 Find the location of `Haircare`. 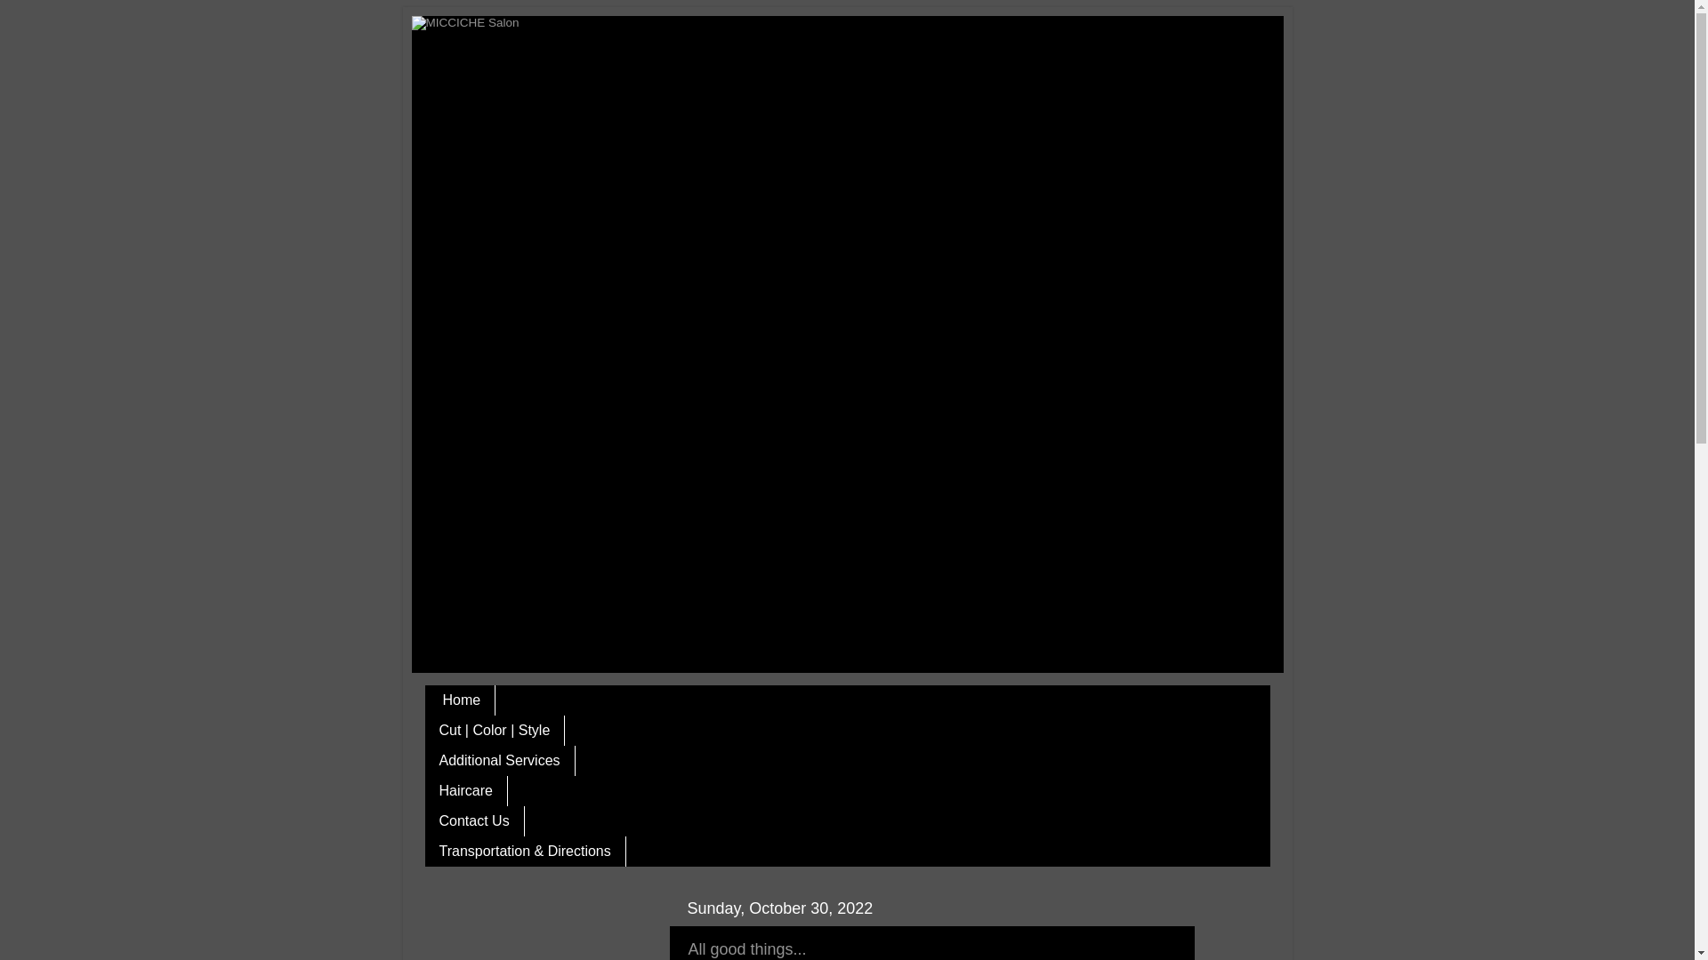

Haircare is located at coordinates (466, 789).